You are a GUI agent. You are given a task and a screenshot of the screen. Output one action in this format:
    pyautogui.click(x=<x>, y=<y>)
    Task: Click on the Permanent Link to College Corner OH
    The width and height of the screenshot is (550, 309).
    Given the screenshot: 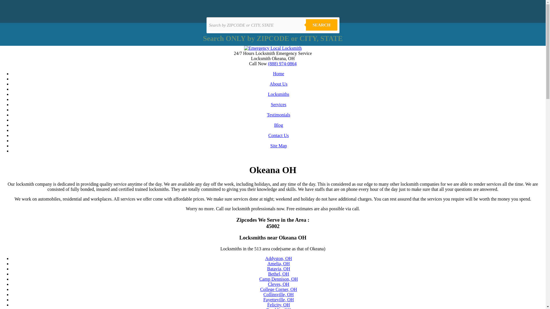 What is the action you would take?
    pyautogui.click(x=278, y=289)
    